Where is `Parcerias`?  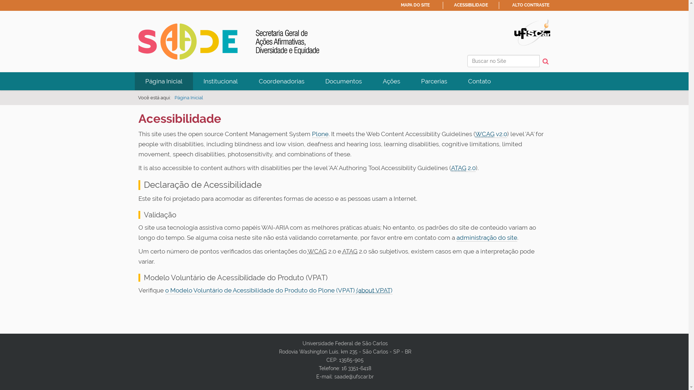
Parcerias is located at coordinates (434, 81).